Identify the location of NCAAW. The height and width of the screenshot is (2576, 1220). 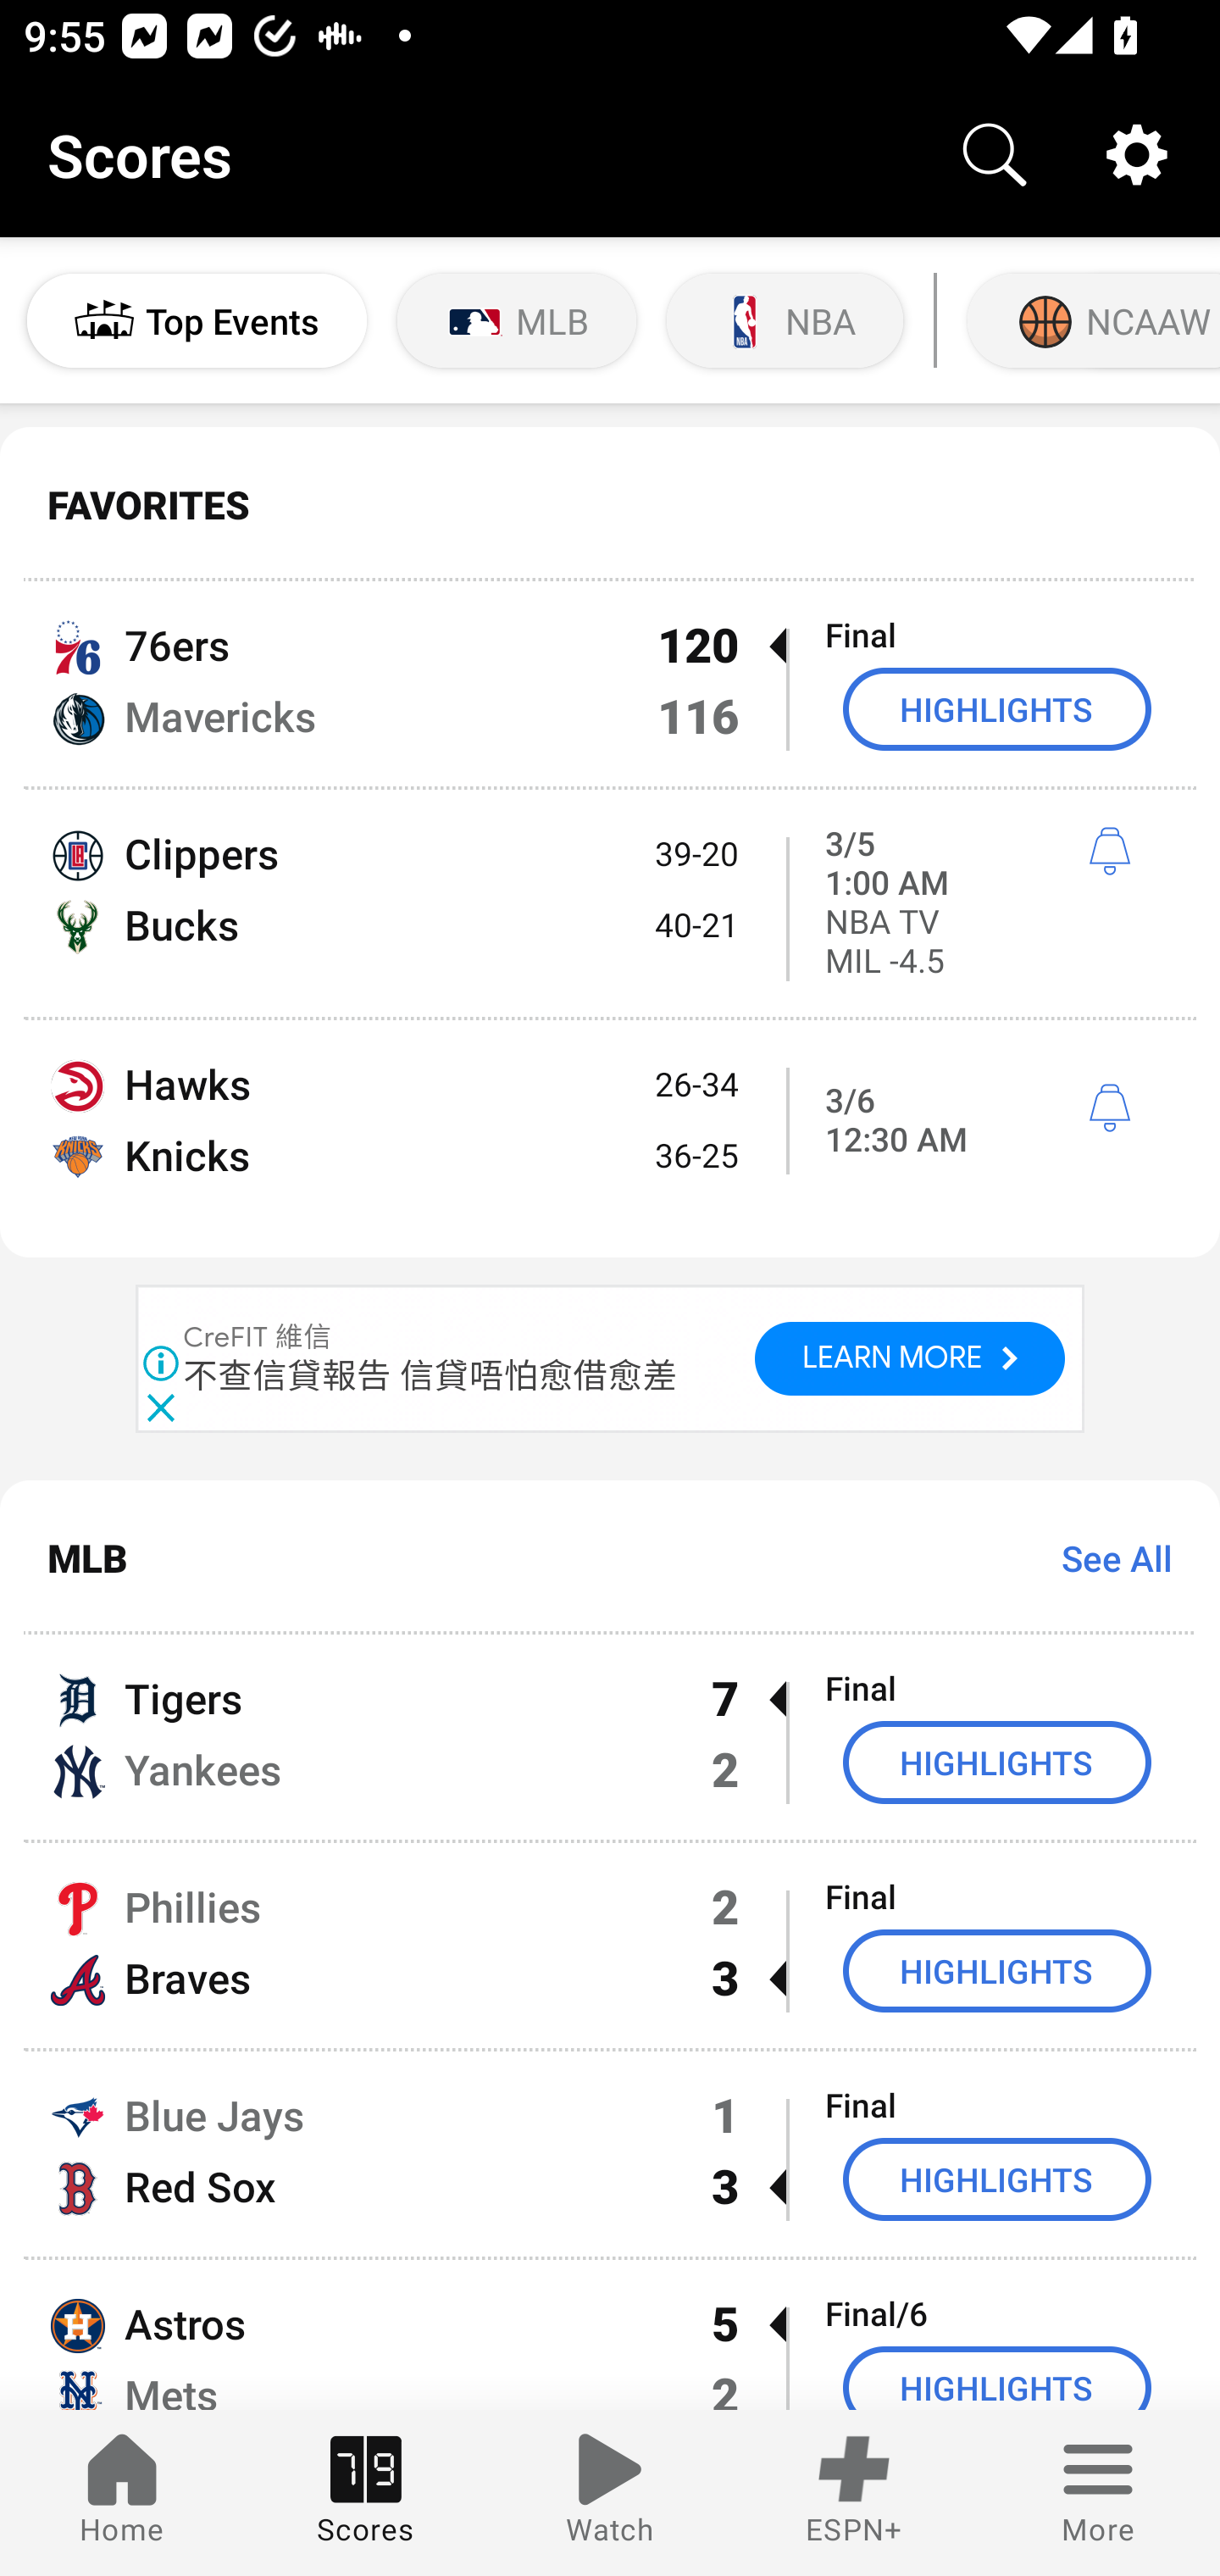
(1090, 320).